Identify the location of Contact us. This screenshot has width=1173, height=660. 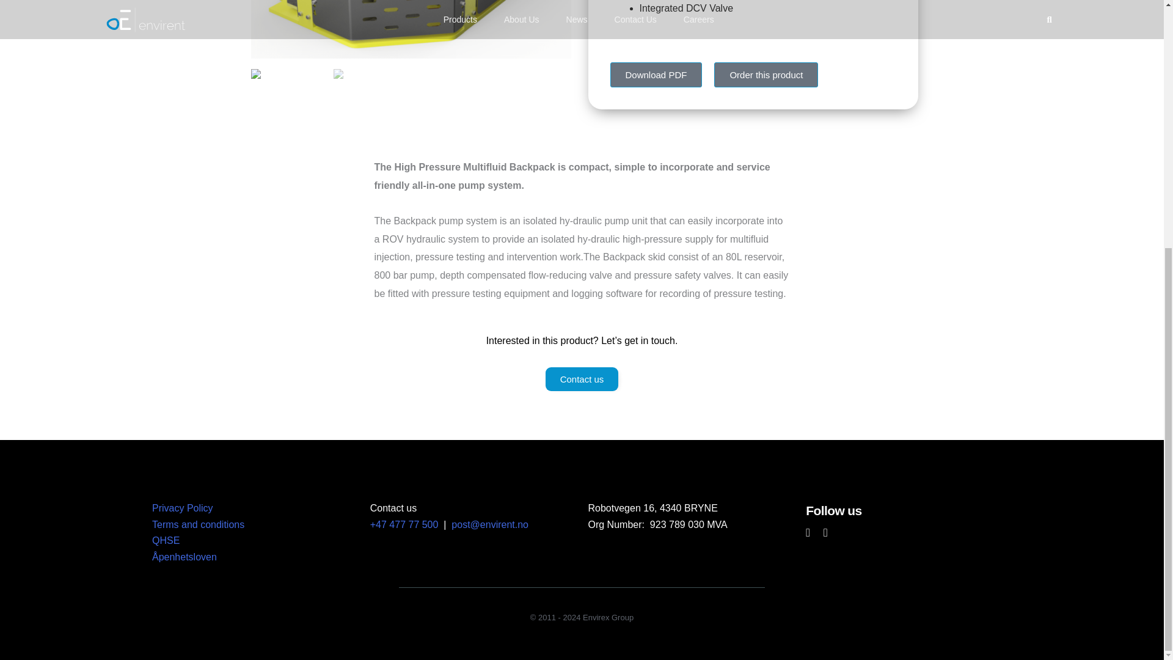
(582, 379).